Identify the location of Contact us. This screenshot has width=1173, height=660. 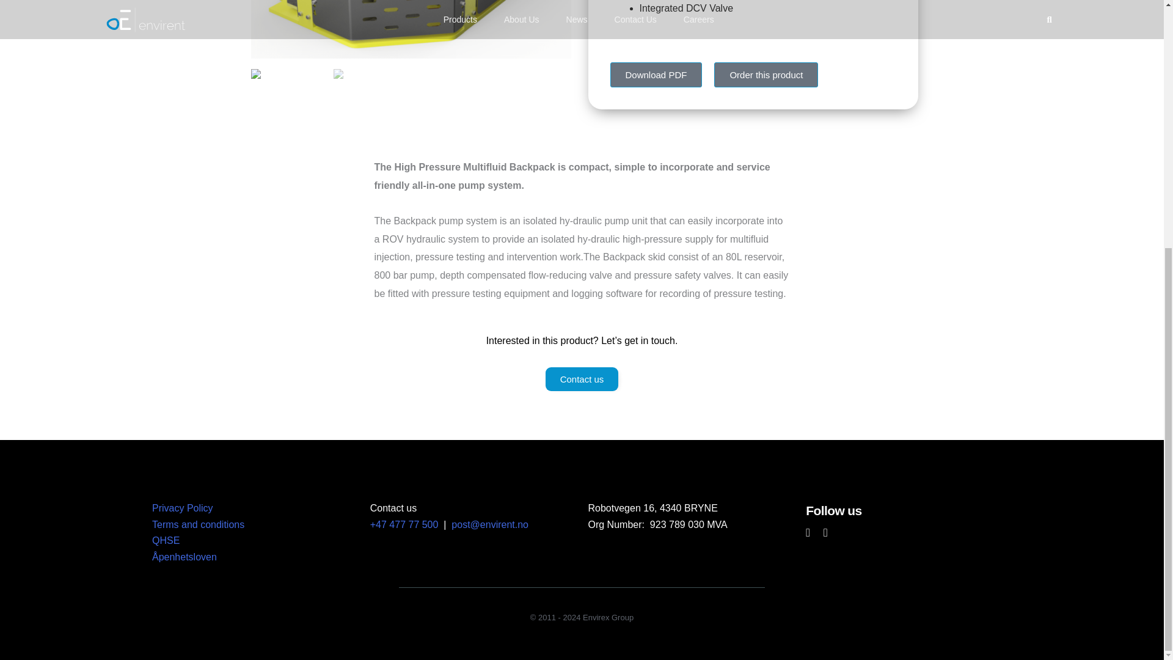
(582, 379).